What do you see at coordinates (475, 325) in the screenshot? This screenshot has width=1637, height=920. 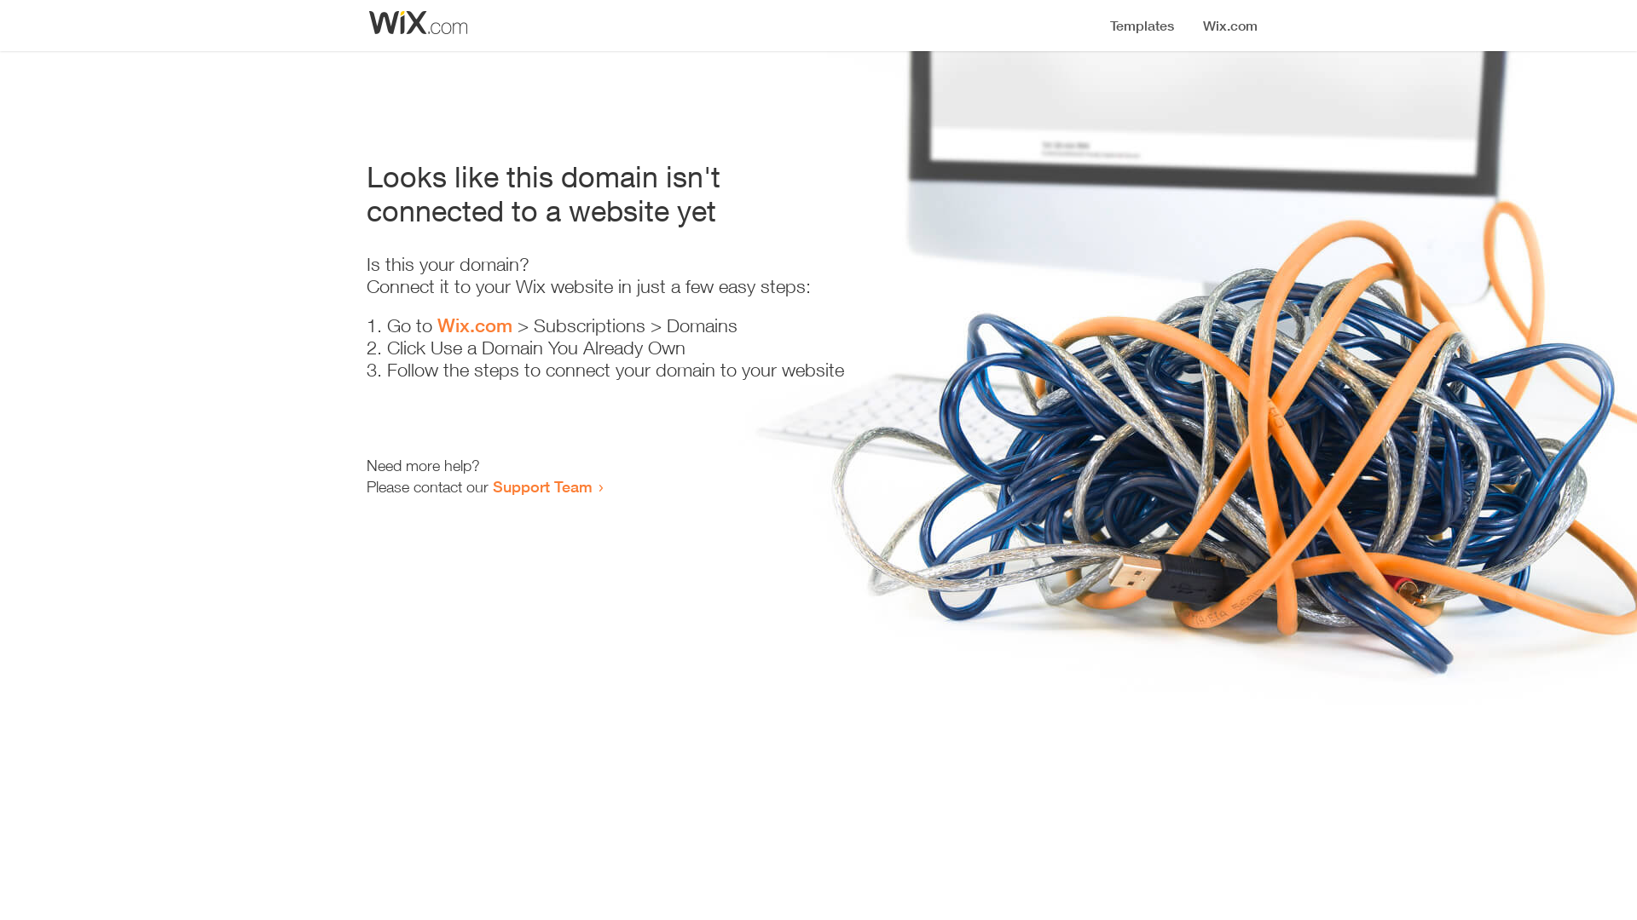 I see `Wix.com` at bounding box center [475, 325].